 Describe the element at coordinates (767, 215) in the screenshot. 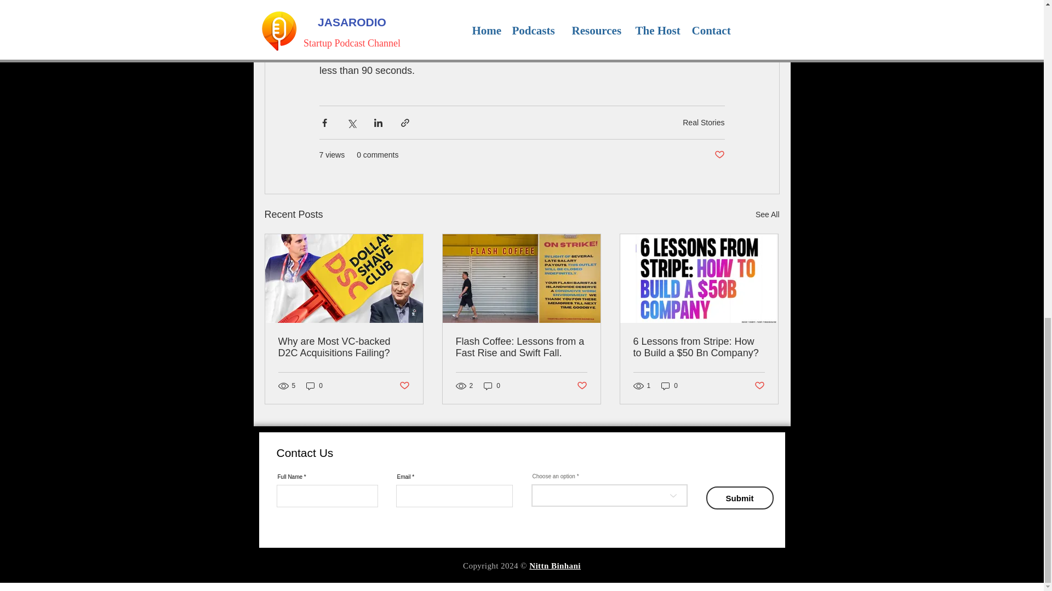

I see `See All` at that location.